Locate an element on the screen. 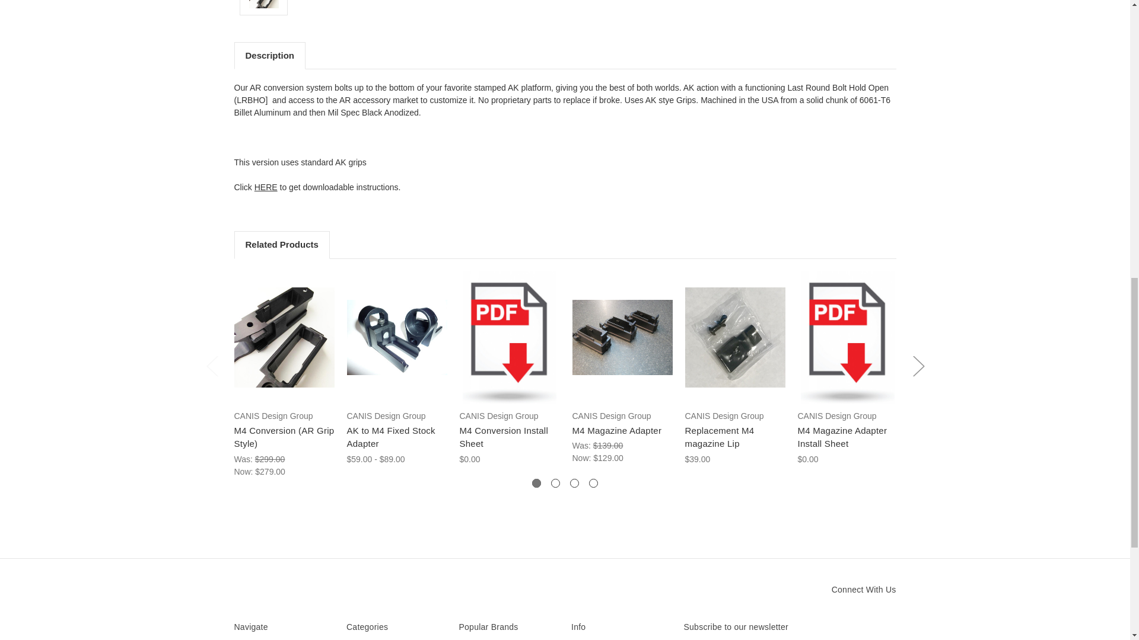  Description is located at coordinates (269, 56).